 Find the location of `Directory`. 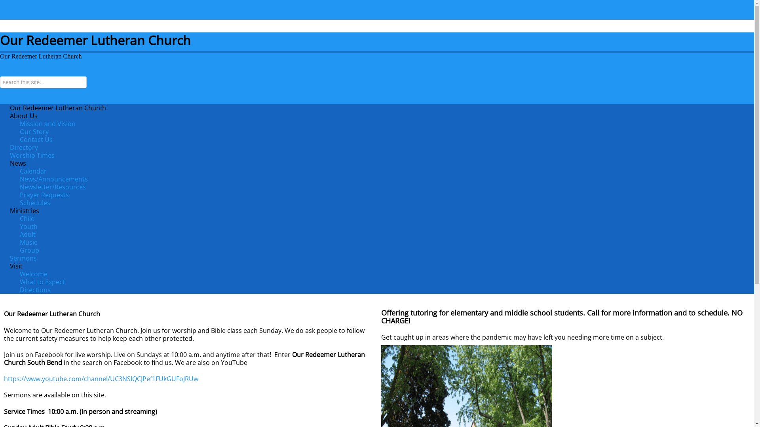

Directory is located at coordinates (24, 147).